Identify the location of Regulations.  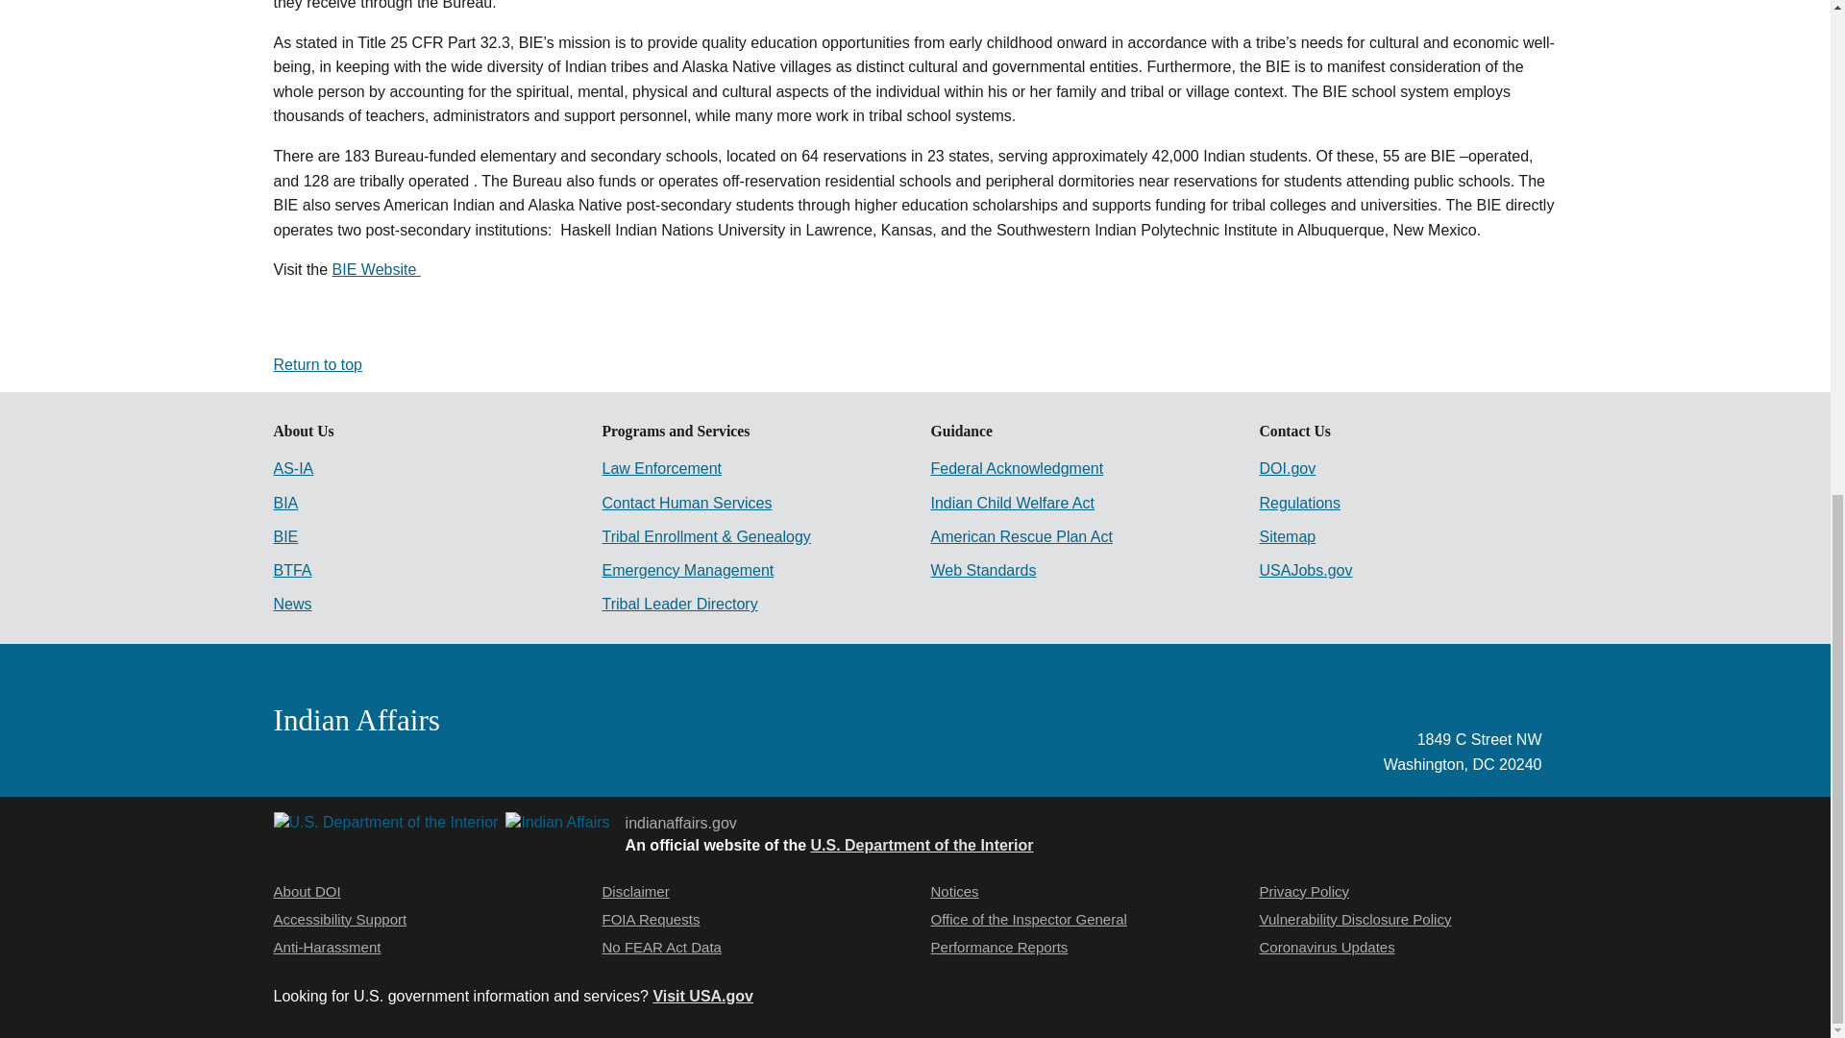
(1299, 504).